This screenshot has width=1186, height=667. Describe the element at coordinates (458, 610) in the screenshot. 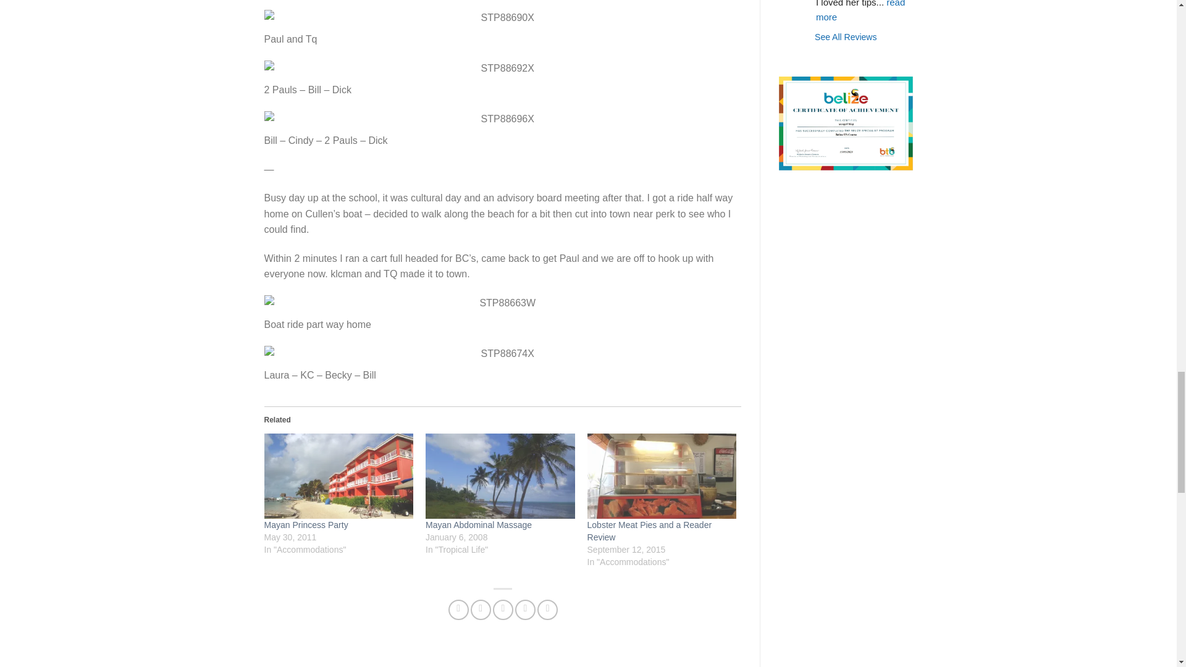

I see `Share on Facebook` at that location.